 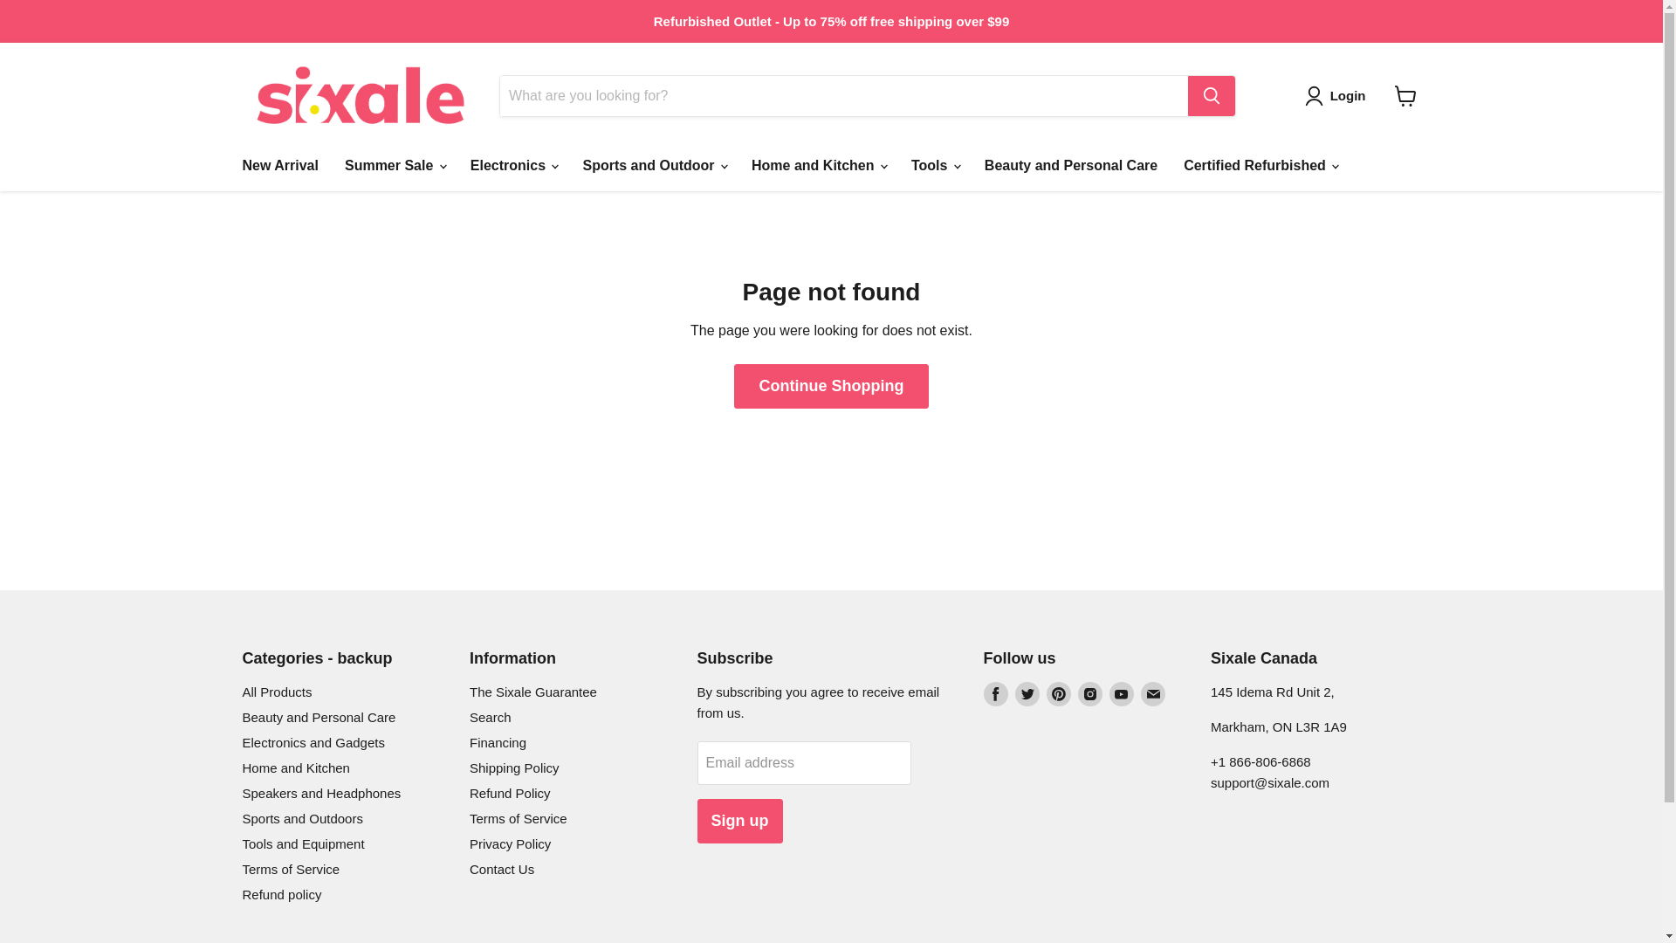 I want to click on Facebook, so click(x=994, y=693).